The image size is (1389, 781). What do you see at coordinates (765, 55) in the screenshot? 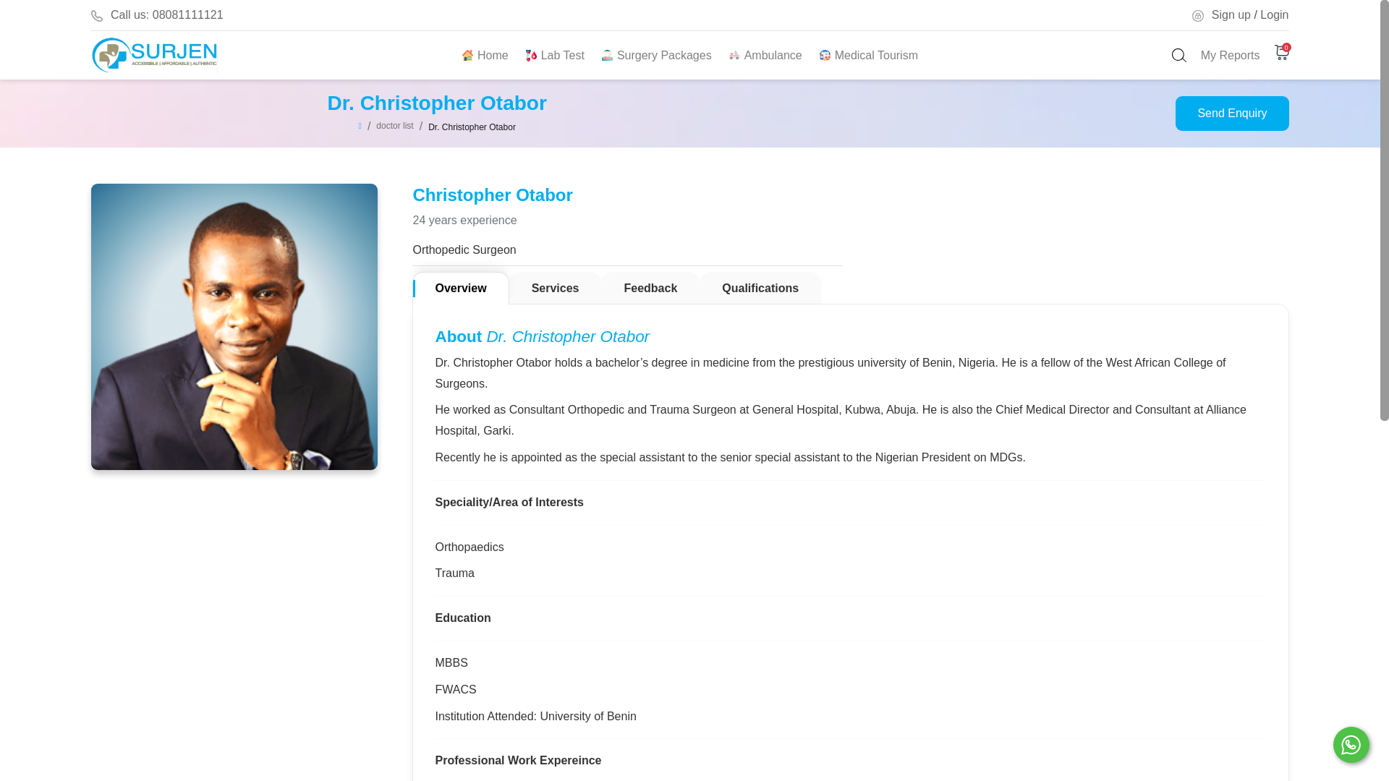
I see `Ambulance` at bounding box center [765, 55].